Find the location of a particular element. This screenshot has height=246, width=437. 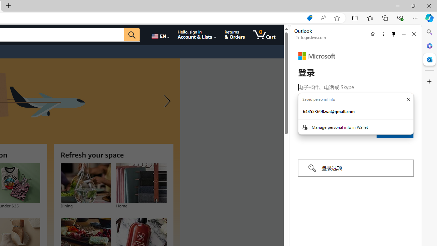

Next slide is located at coordinates (165, 101).